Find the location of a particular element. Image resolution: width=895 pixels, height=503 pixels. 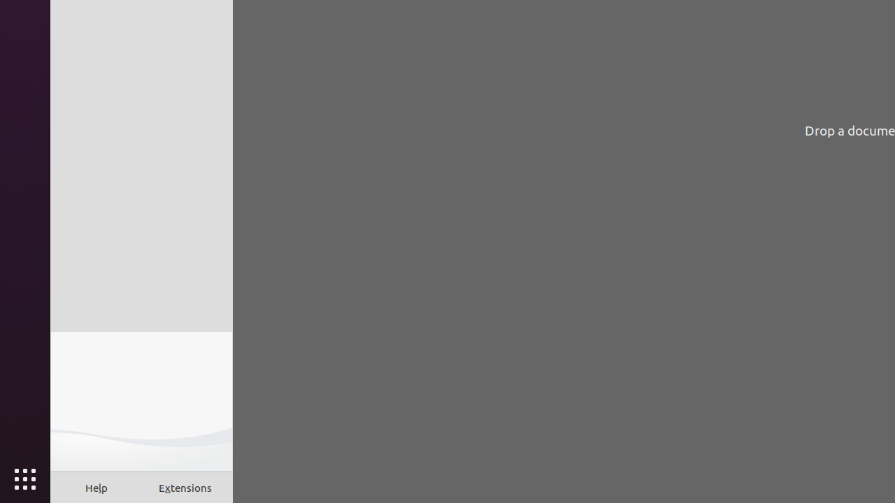

Extensions is located at coordinates (186, 488).